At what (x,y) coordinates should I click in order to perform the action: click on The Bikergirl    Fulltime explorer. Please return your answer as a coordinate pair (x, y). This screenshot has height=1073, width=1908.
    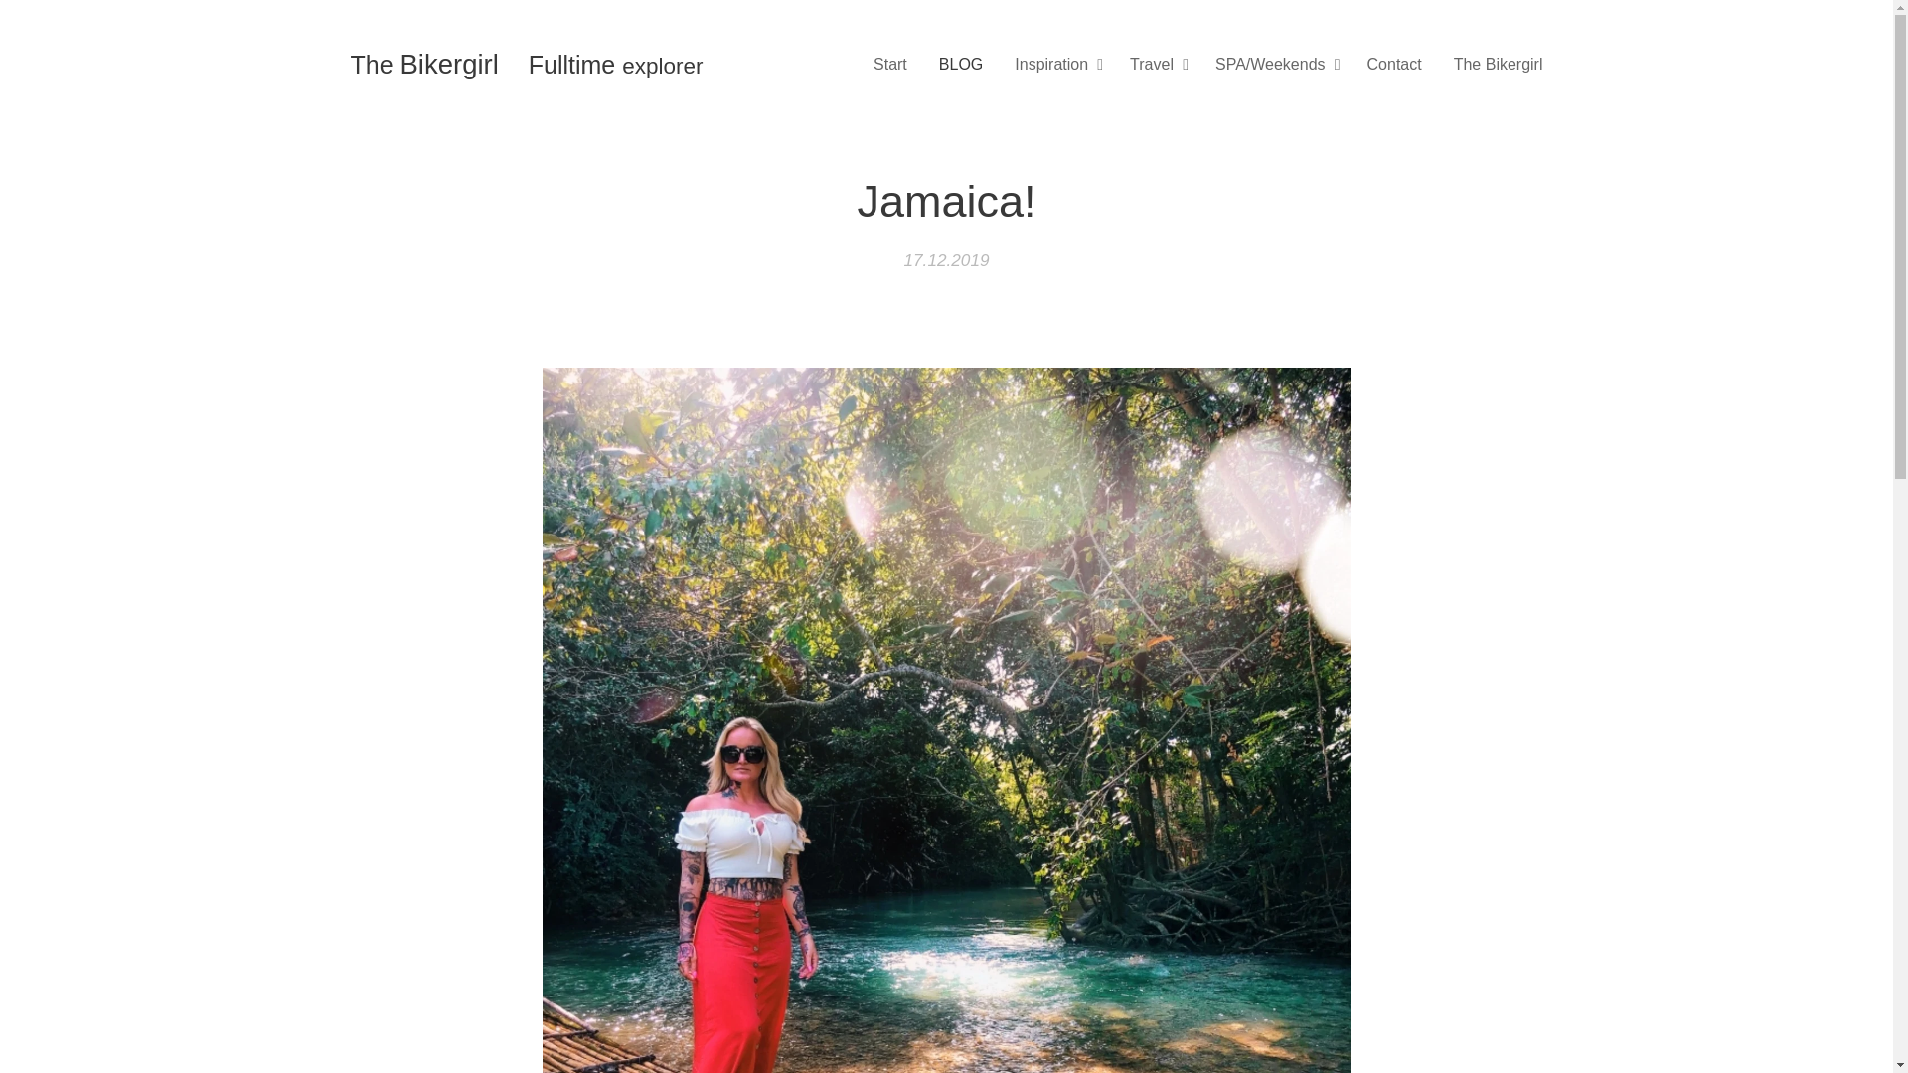
    Looking at the image, I should click on (527, 66).